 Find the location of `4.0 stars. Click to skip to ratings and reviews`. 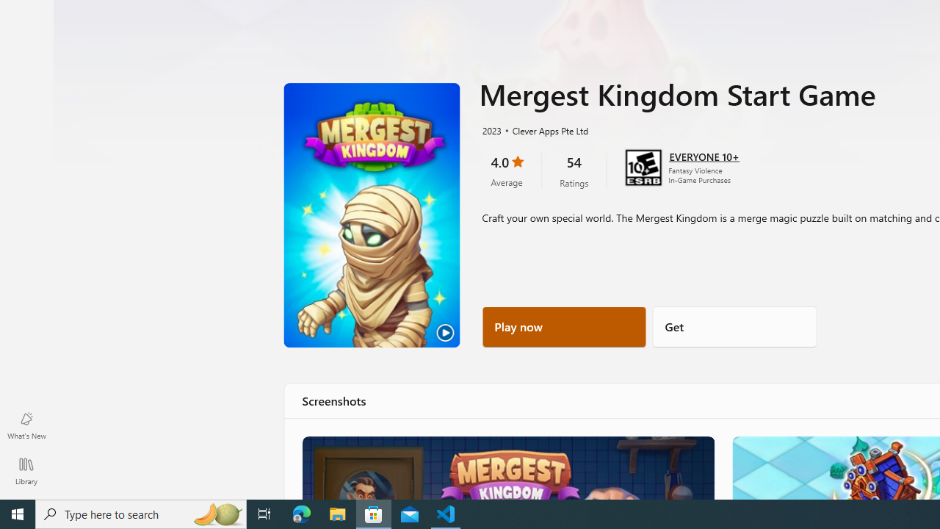

4.0 stars. Click to skip to ratings and reviews is located at coordinates (507, 170).